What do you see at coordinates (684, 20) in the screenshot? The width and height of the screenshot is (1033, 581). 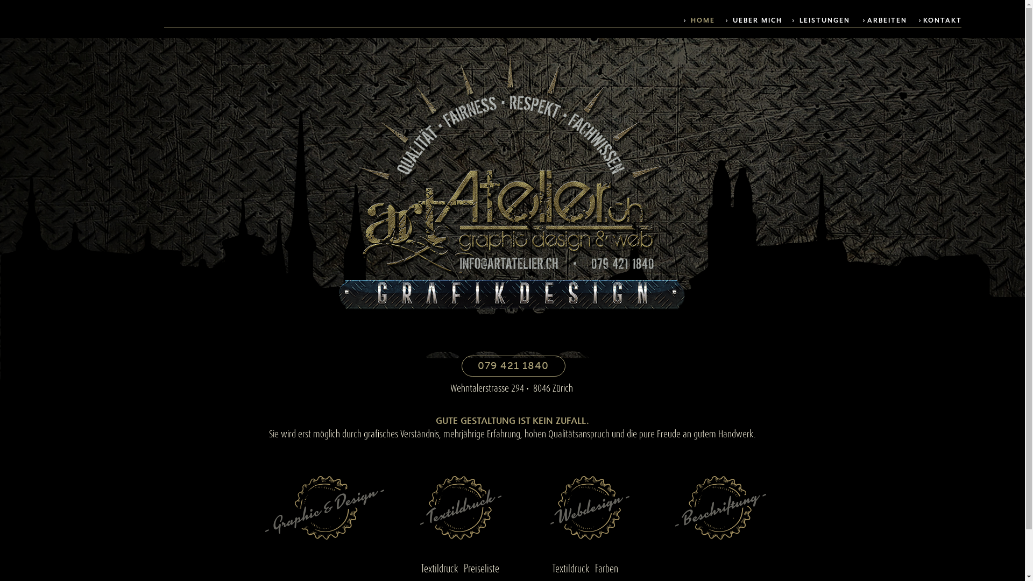 I see `  HOME` at bounding box center [684, 20].